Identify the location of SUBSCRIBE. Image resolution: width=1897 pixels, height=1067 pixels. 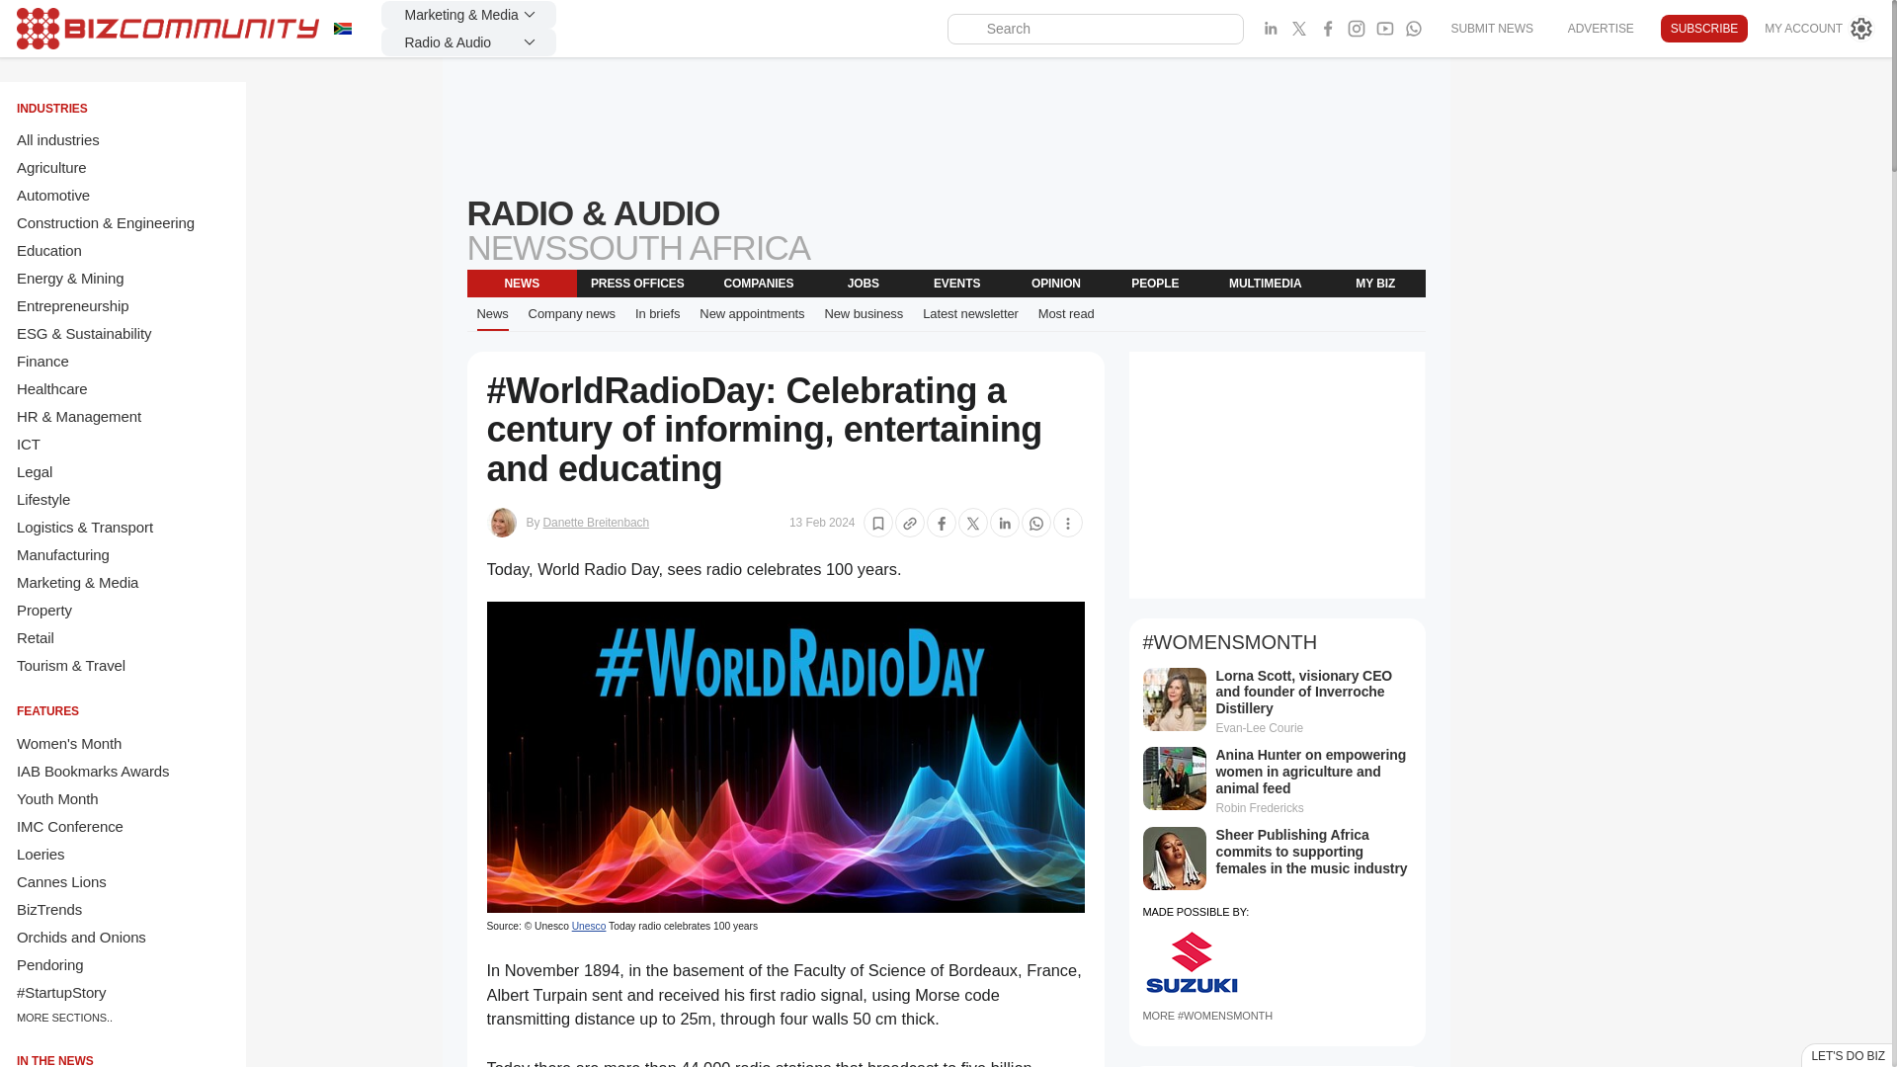
(1703, 29).